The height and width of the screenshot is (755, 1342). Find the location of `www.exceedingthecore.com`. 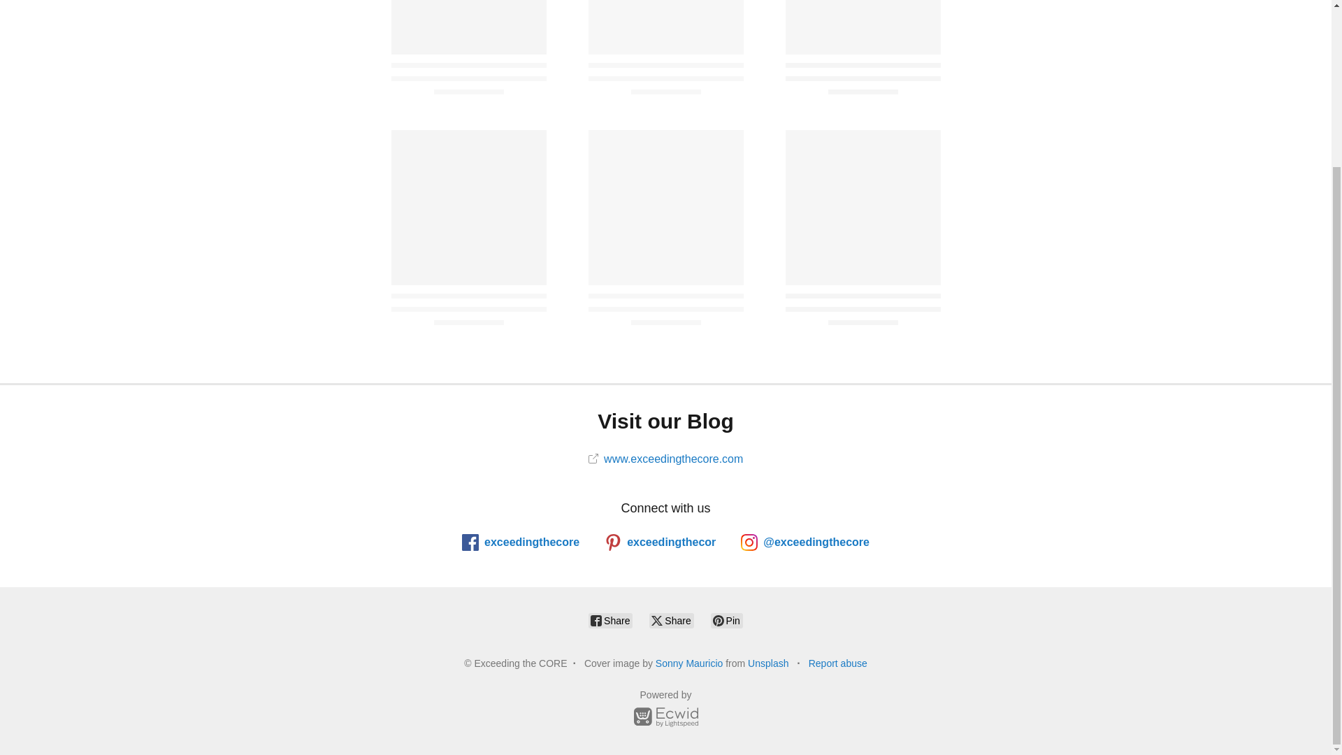

www.exceedingthecore.com is located at coordinates (665, 459).